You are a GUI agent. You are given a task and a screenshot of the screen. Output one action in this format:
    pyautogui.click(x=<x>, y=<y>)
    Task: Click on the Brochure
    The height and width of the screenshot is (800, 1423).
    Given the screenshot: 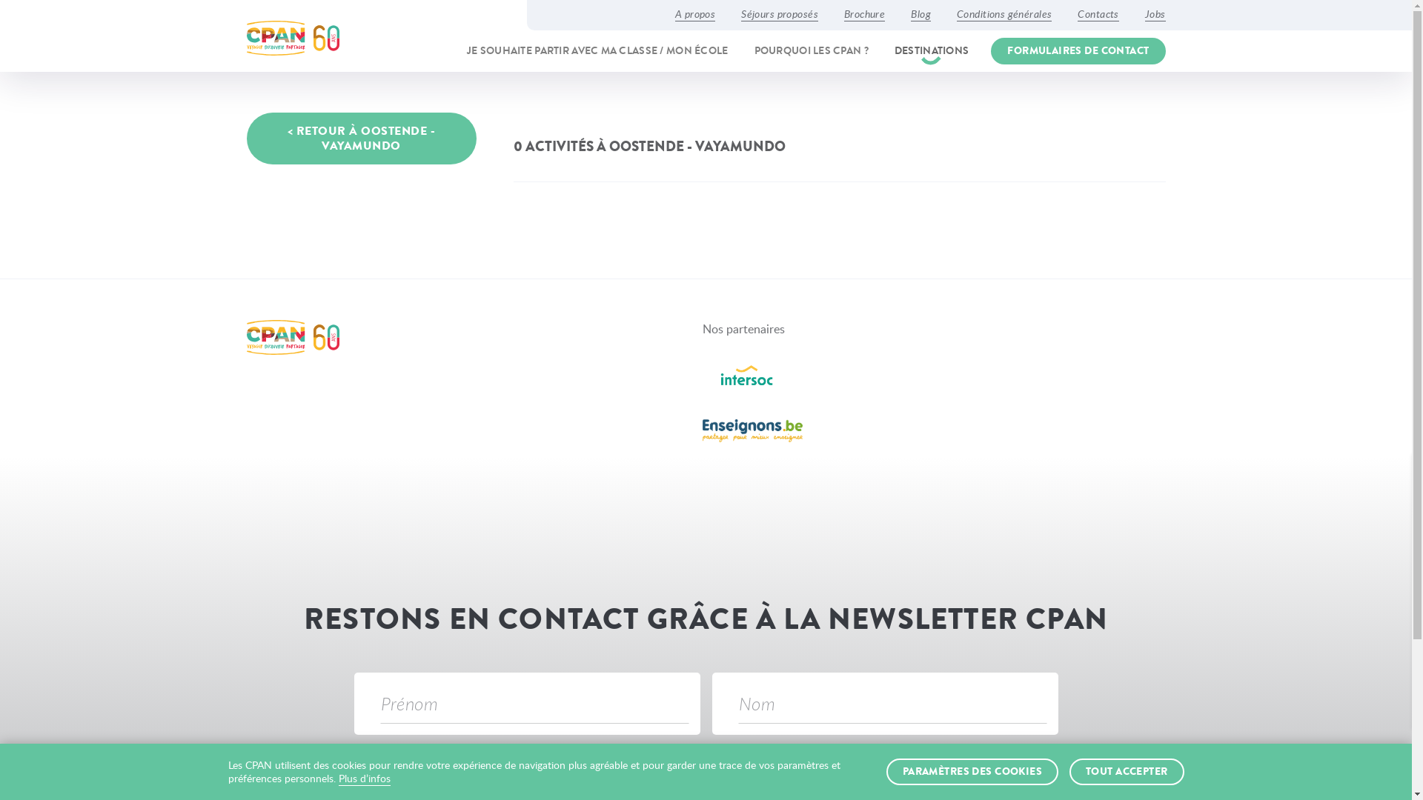 What is the action you would take?
    pyautogui.click(x=864, y=14)
    